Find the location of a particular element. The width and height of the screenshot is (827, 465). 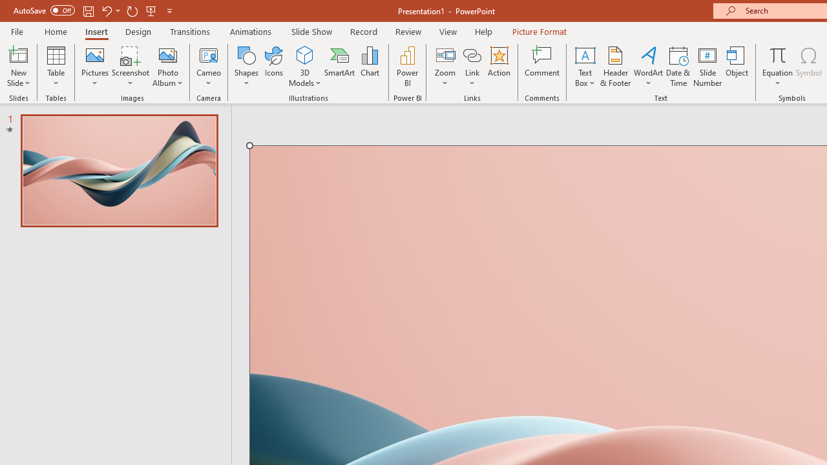

Date & Time... is located at coordinates (678, 66).